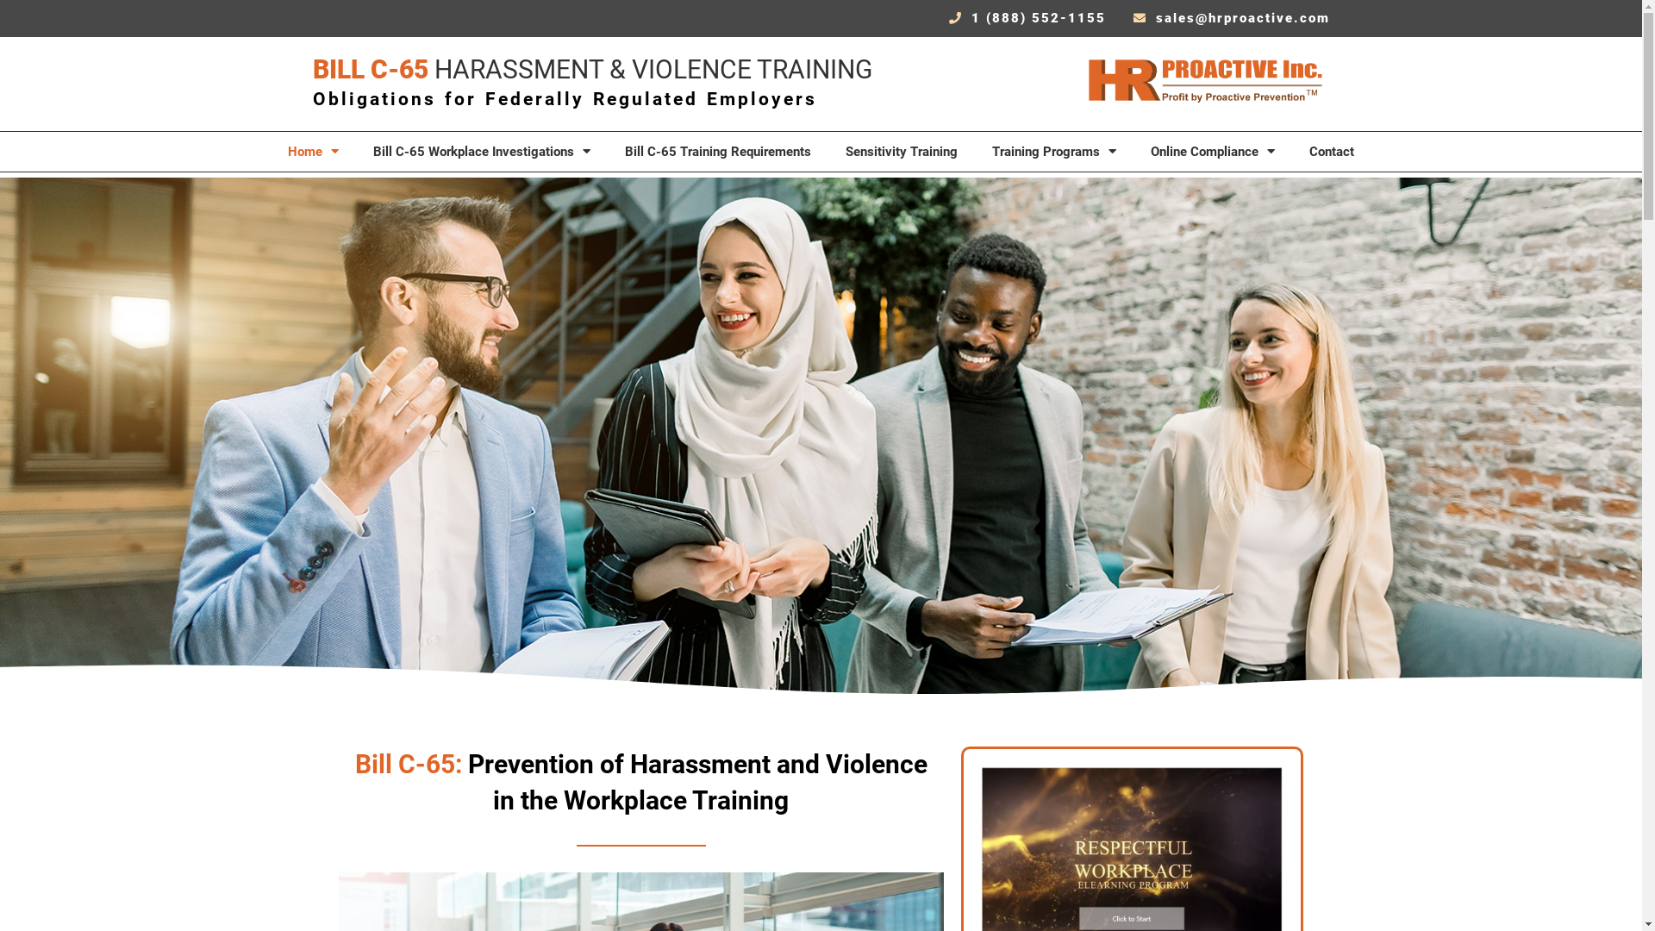  Describe the element at coordinates (314, 151) in the screenshot. I see `Home` at that location.